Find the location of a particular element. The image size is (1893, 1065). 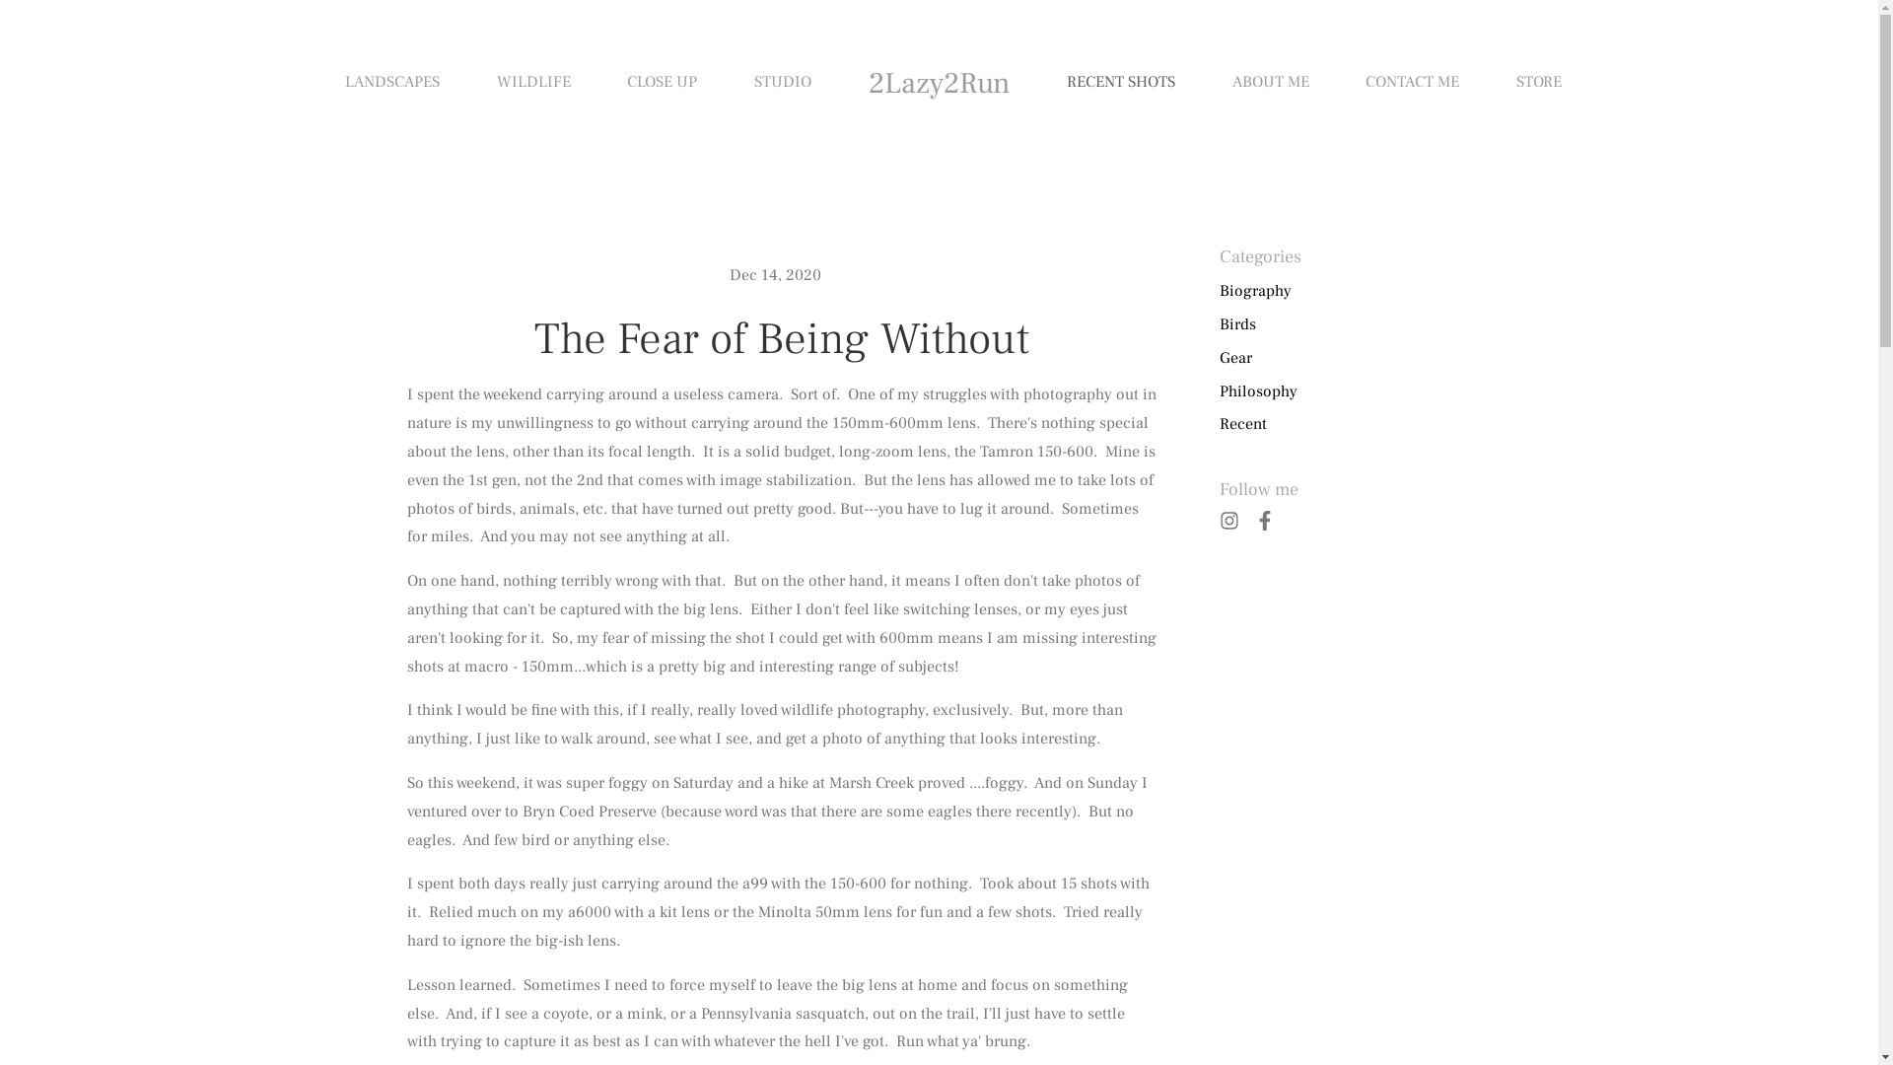

WILDLIFE is located at coordinates (534, 83).